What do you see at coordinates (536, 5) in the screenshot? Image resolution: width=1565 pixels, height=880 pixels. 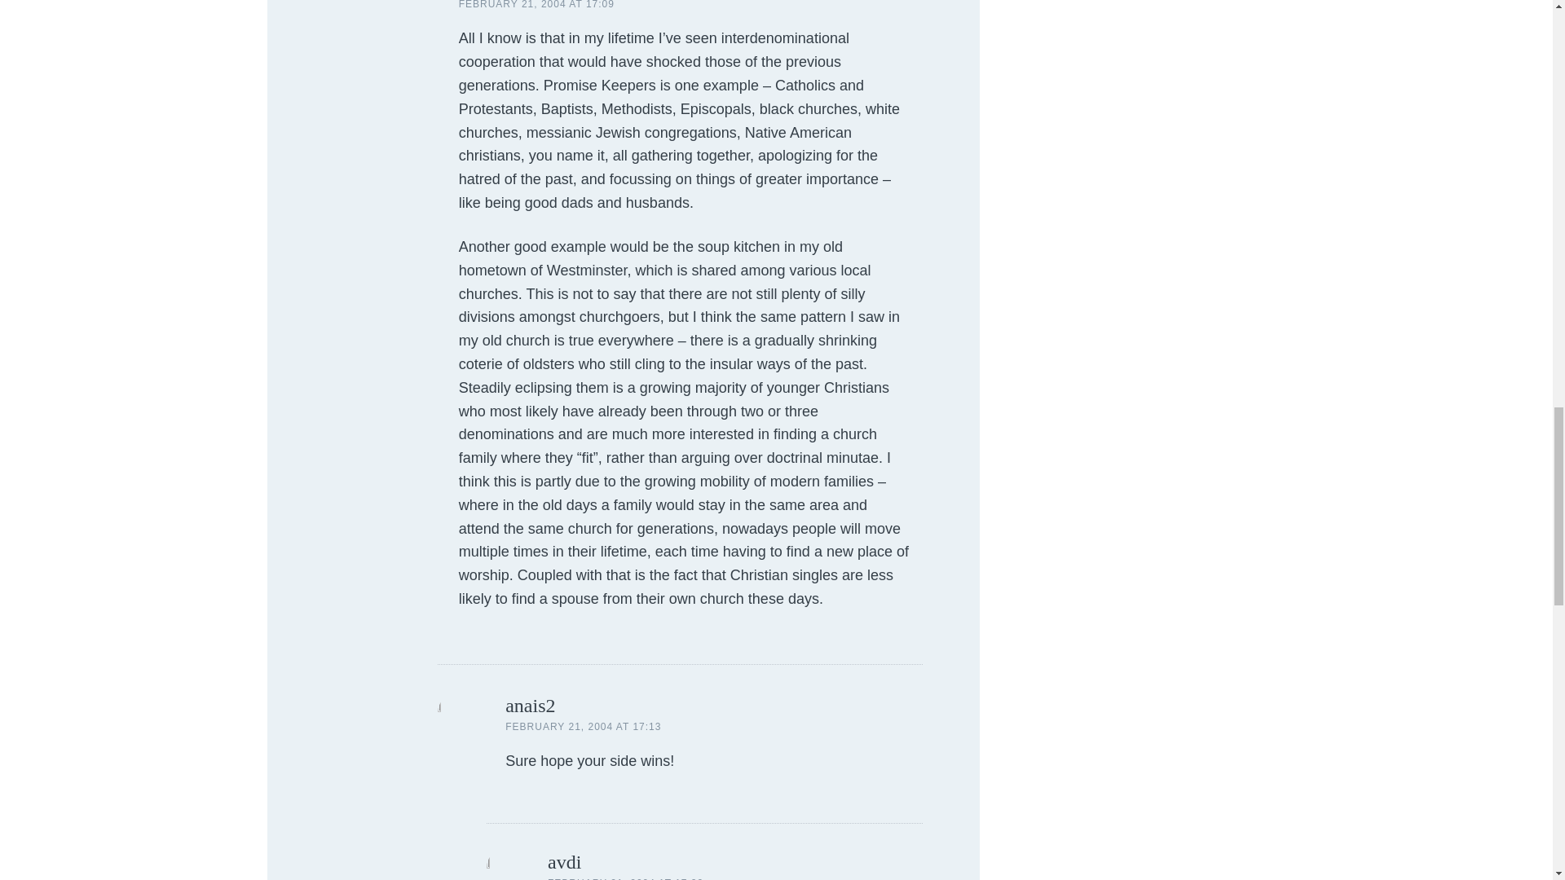 I see `FEBRUARY 21, 2004 AT 17:09` at bounding box center [536, 5].